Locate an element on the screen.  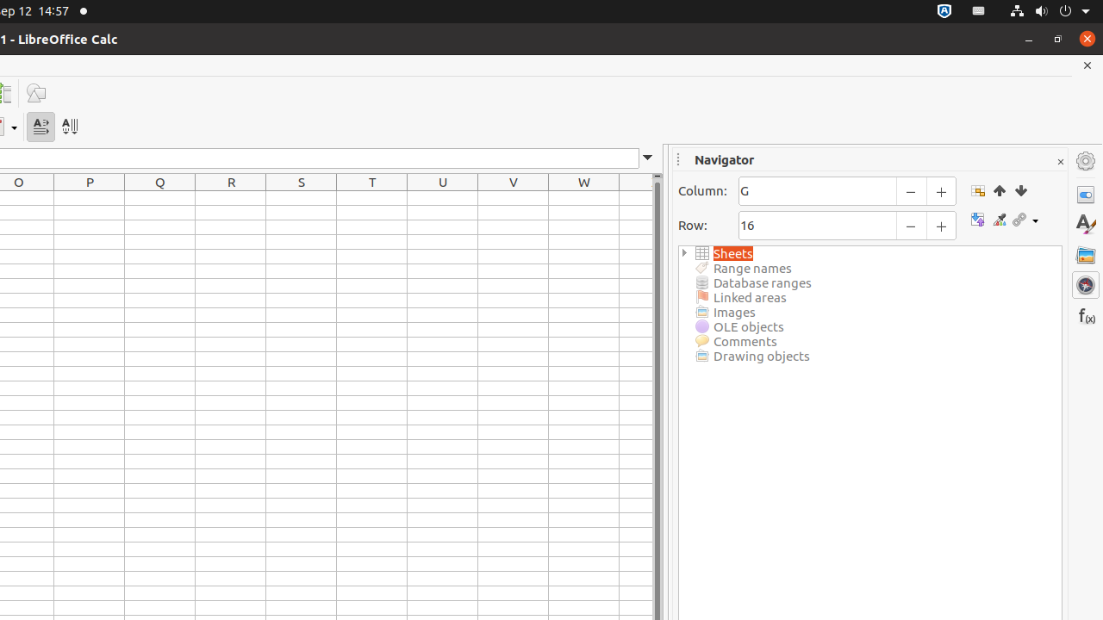
X1 is located at coordinates (636, 198).